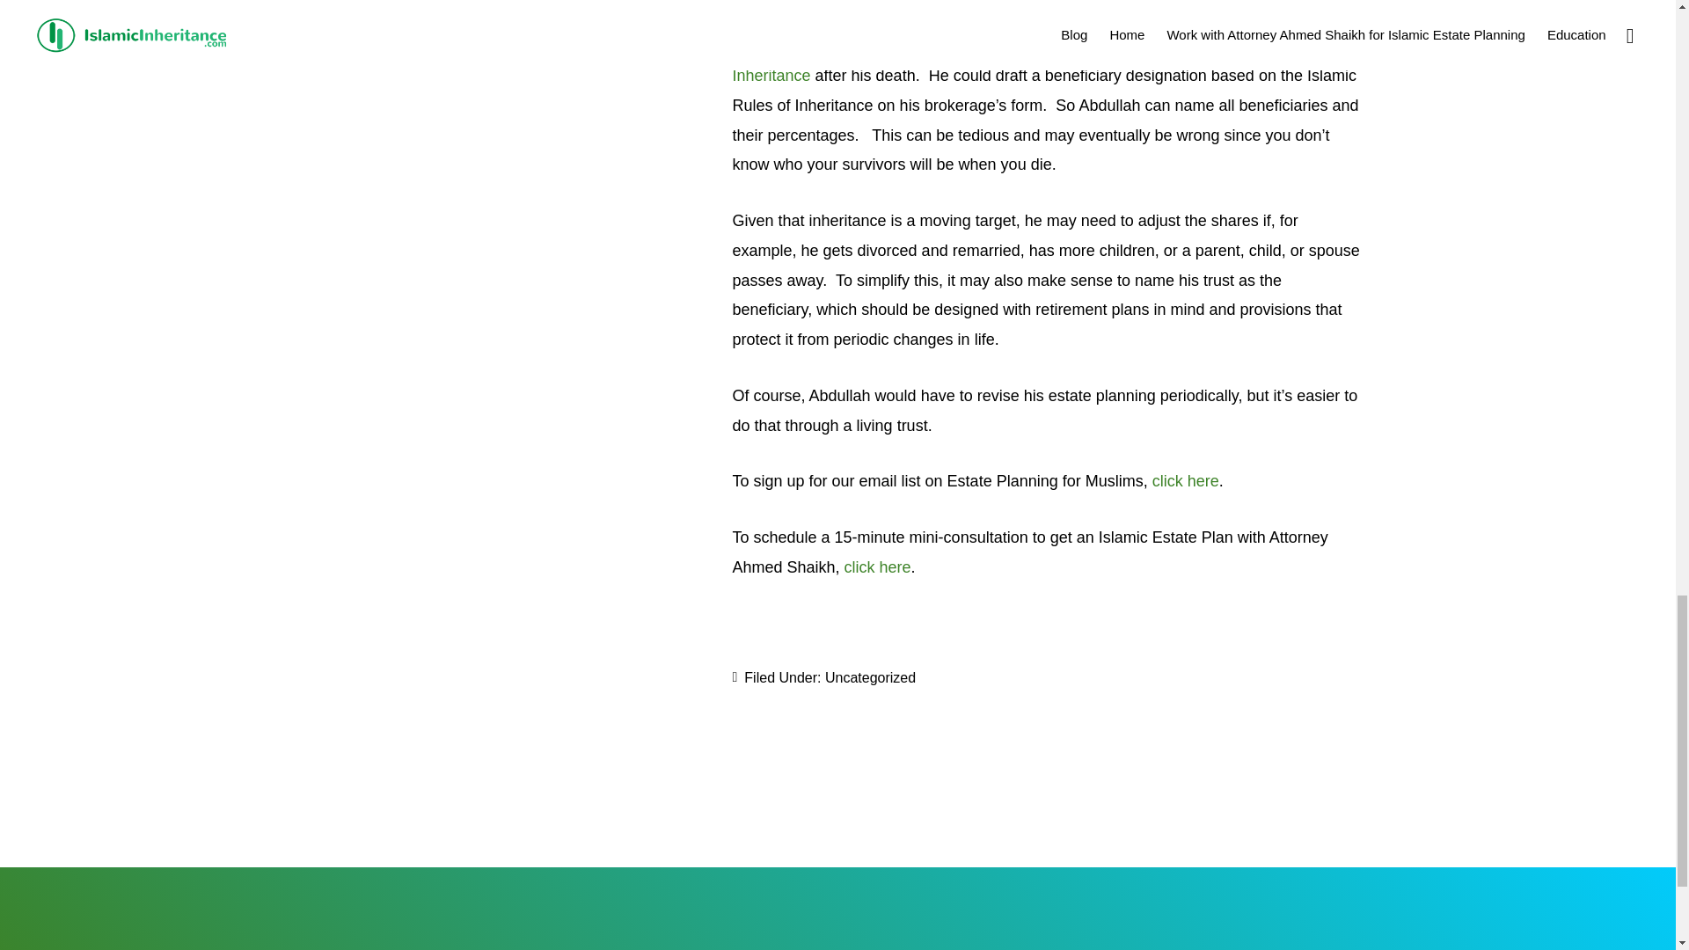 This screenshot has height=950, width=1689. What do you see at coordinates (1031, 61) in the screenshot?
I see `Islamic Rules of Inheritance` at bounding box center [1031, 61].